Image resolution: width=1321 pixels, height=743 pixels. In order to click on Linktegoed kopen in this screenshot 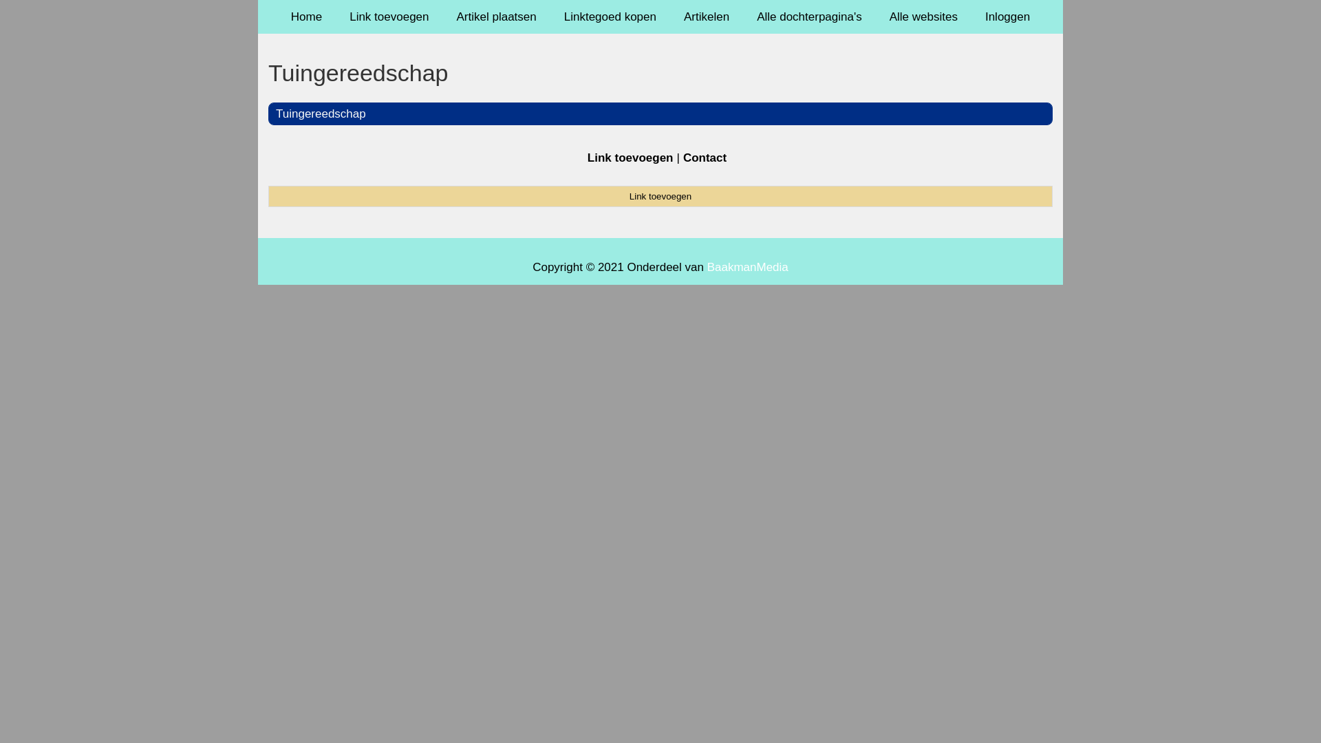, I will do `click(610, 17)`.